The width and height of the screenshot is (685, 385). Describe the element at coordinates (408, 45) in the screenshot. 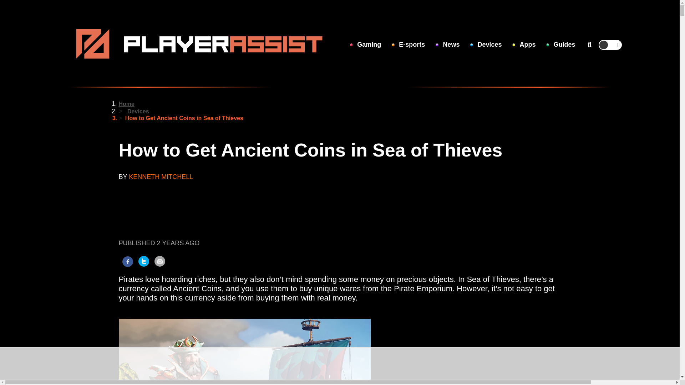

I see `E-sports` at that location.